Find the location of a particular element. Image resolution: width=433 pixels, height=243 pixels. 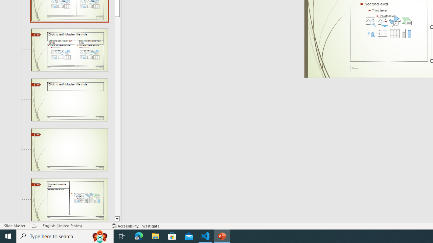

Insert Table is located at coordinates (394, 33).